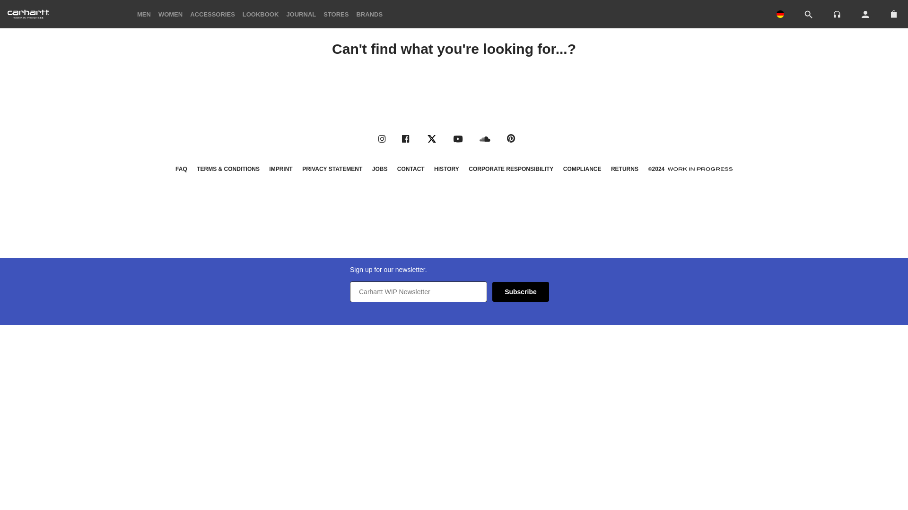 The image size is (908, 510). Describe the element at coordinates (809, 15) in the screenshot. I see `Search` at that location.